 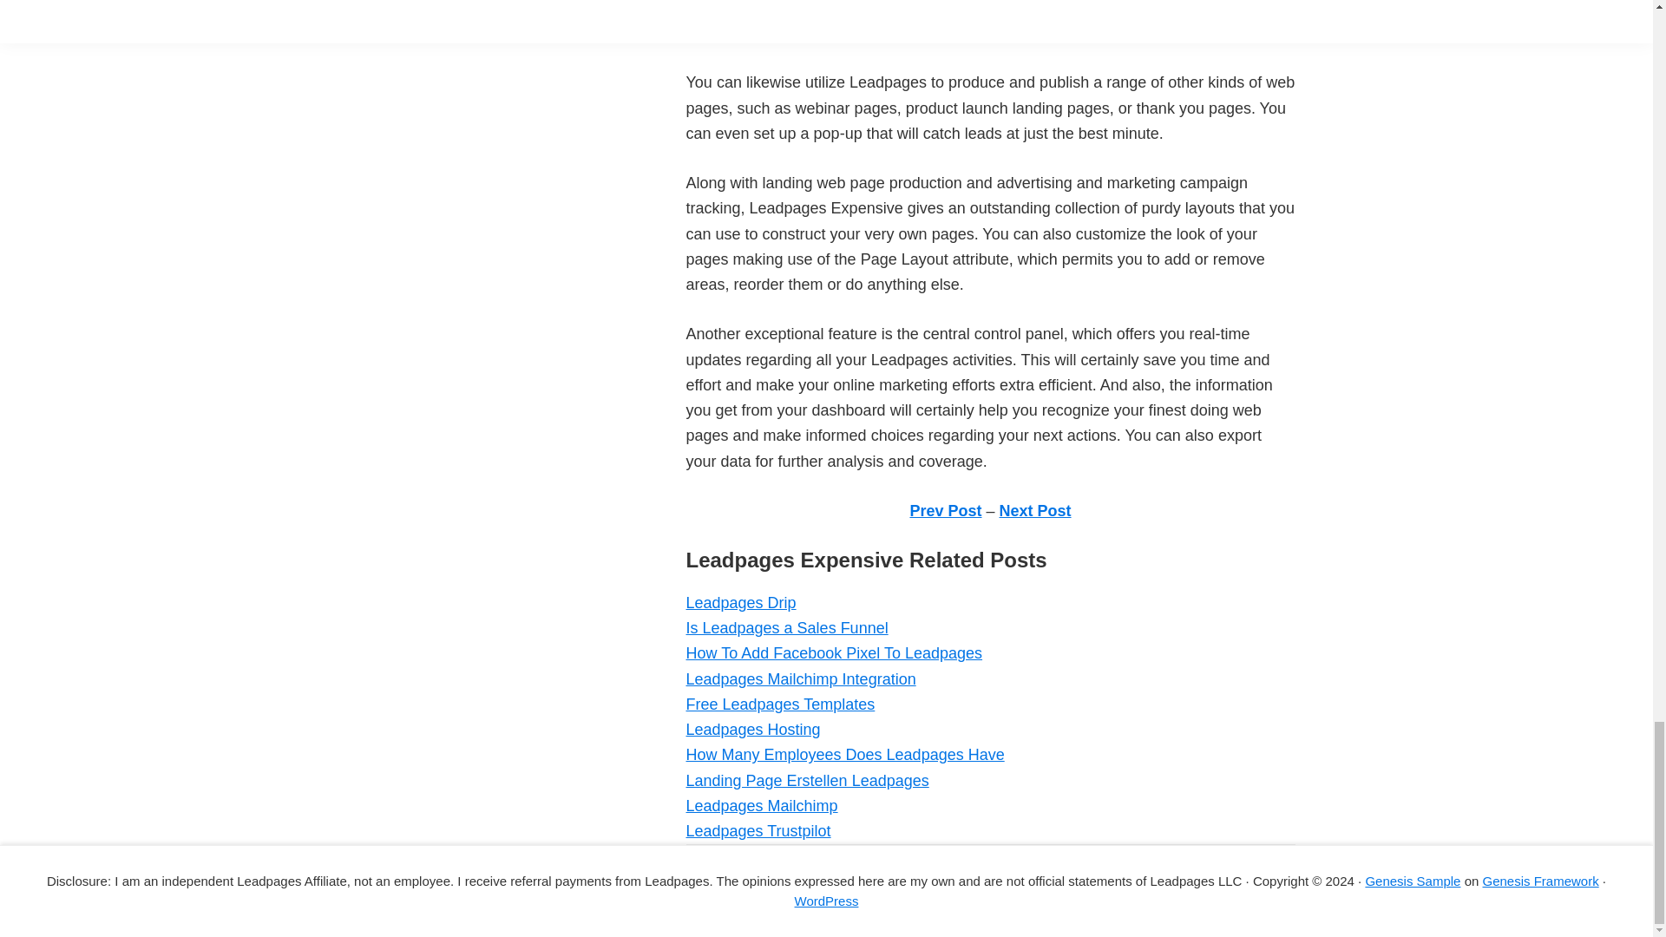 What do you see at coordinates (751, 729) in the screenshot?
I see `Leadpages Hosting` at bounding box center [751, 729].